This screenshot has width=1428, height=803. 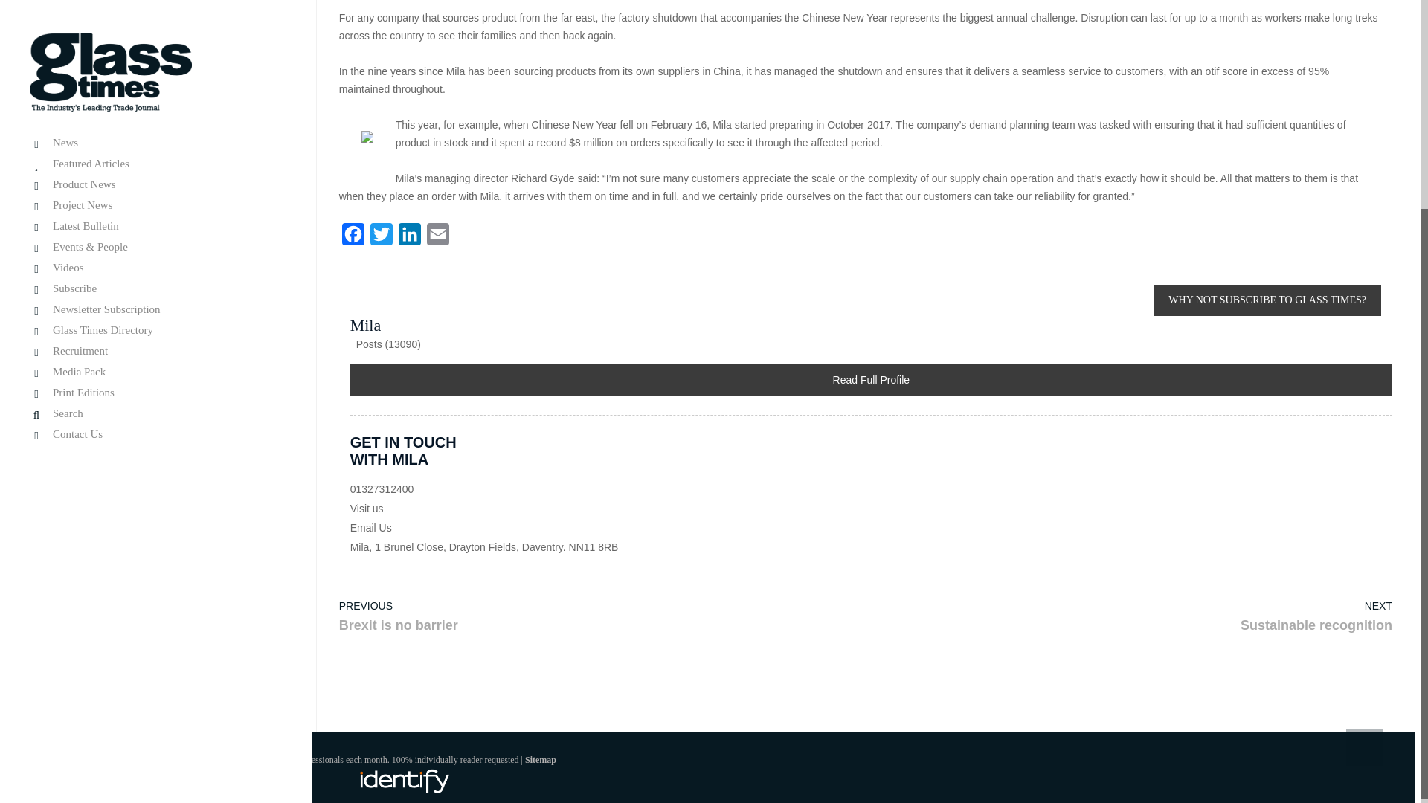 I want to click on Newsletter Subscription, so click(x=156, y=25).